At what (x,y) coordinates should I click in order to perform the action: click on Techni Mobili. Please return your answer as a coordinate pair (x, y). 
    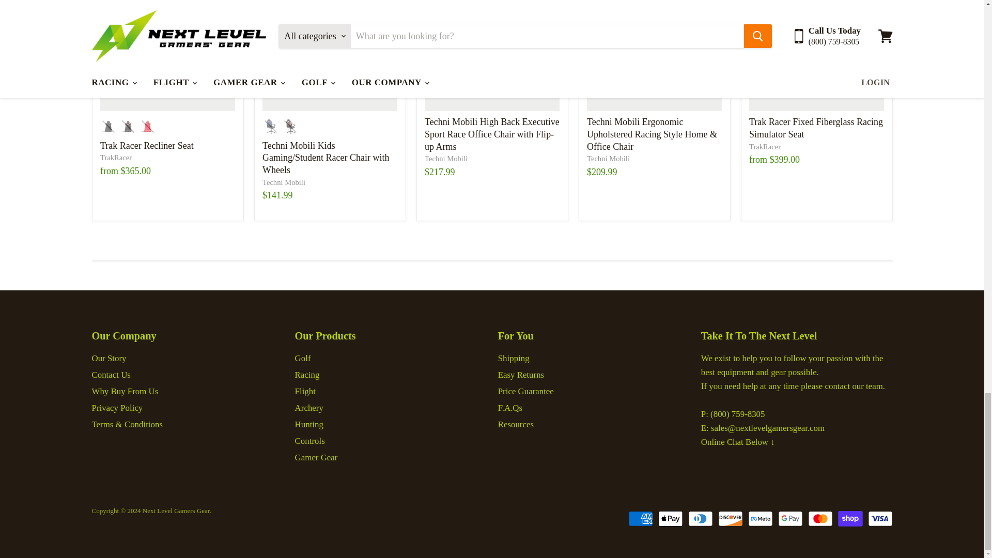
    Looking at the image, I should click on (609, 159).